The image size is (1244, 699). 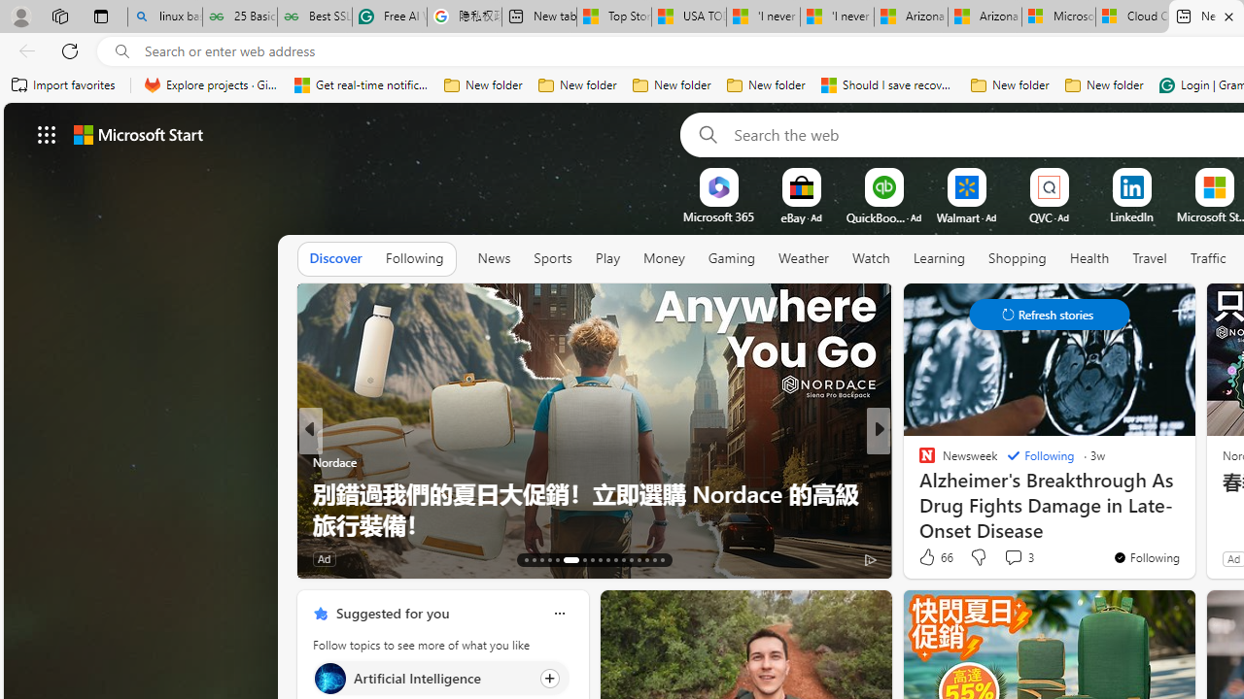 What do you see at coordinates (1089, 258) in the screenshot?
I see `Health` at bounding box center [1089, 258].